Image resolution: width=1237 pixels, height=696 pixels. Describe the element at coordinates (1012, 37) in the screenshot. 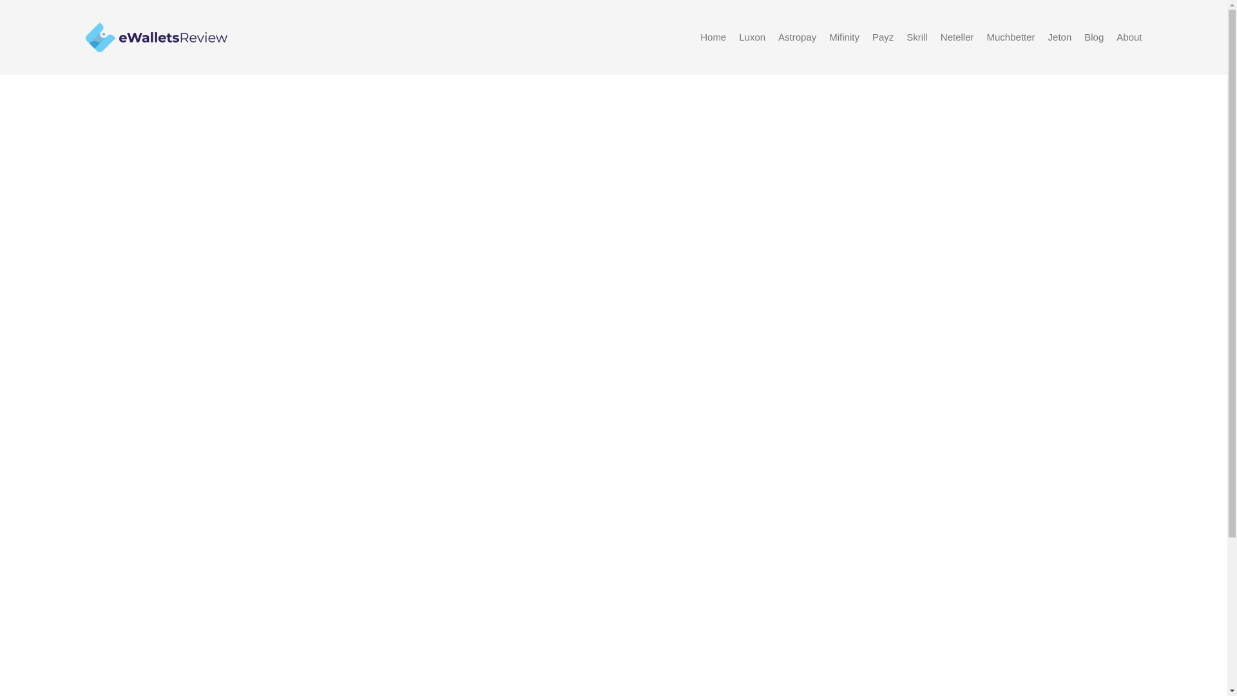

I see `Muchbetter` at that location.